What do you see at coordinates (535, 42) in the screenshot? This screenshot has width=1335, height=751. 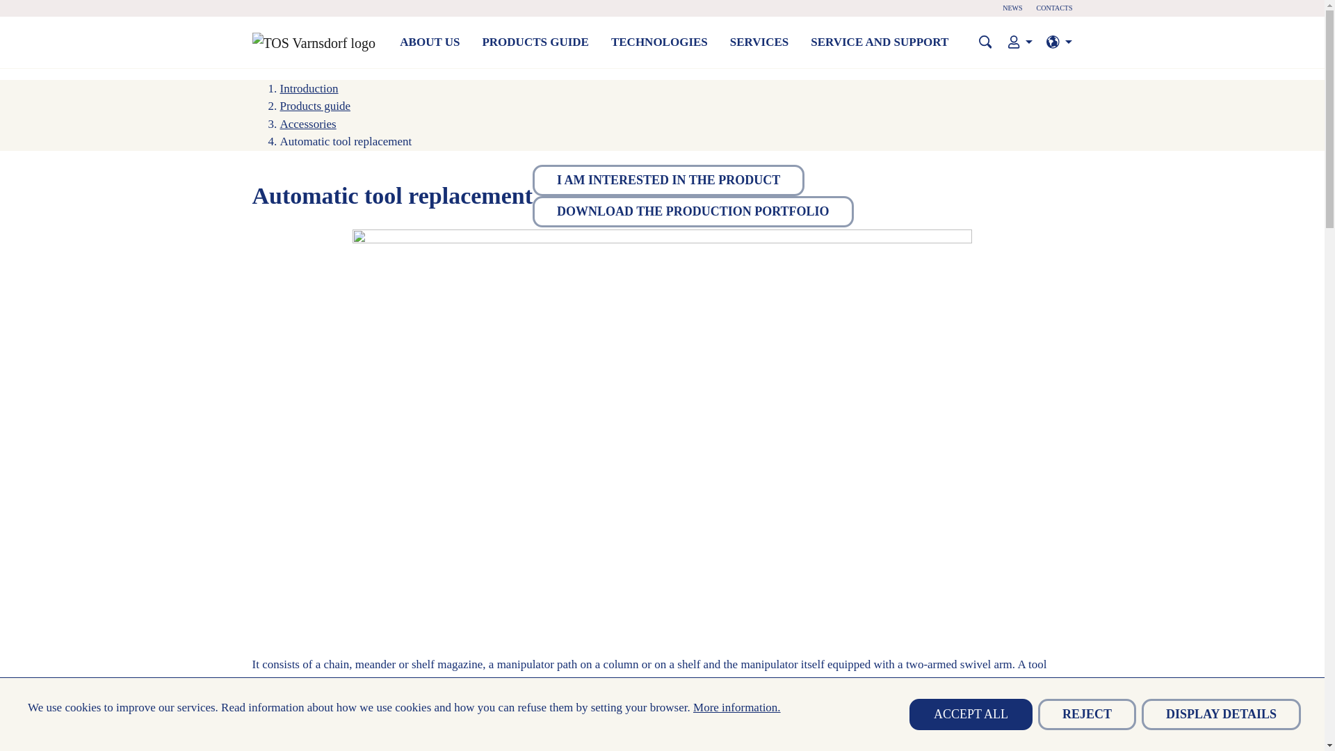 I see `PRODUCTS GUIDE` at bounding box center [535, 42].